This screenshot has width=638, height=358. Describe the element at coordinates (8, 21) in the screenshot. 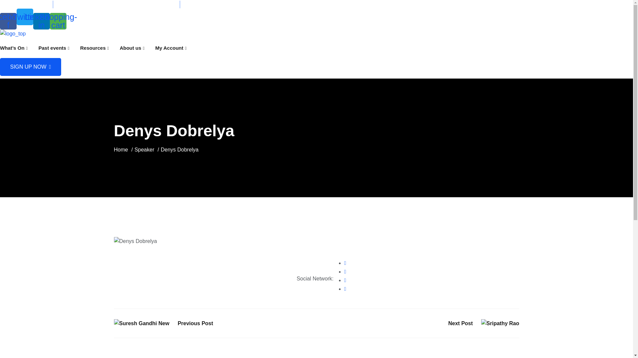

I see `Facebook-f` at that location.